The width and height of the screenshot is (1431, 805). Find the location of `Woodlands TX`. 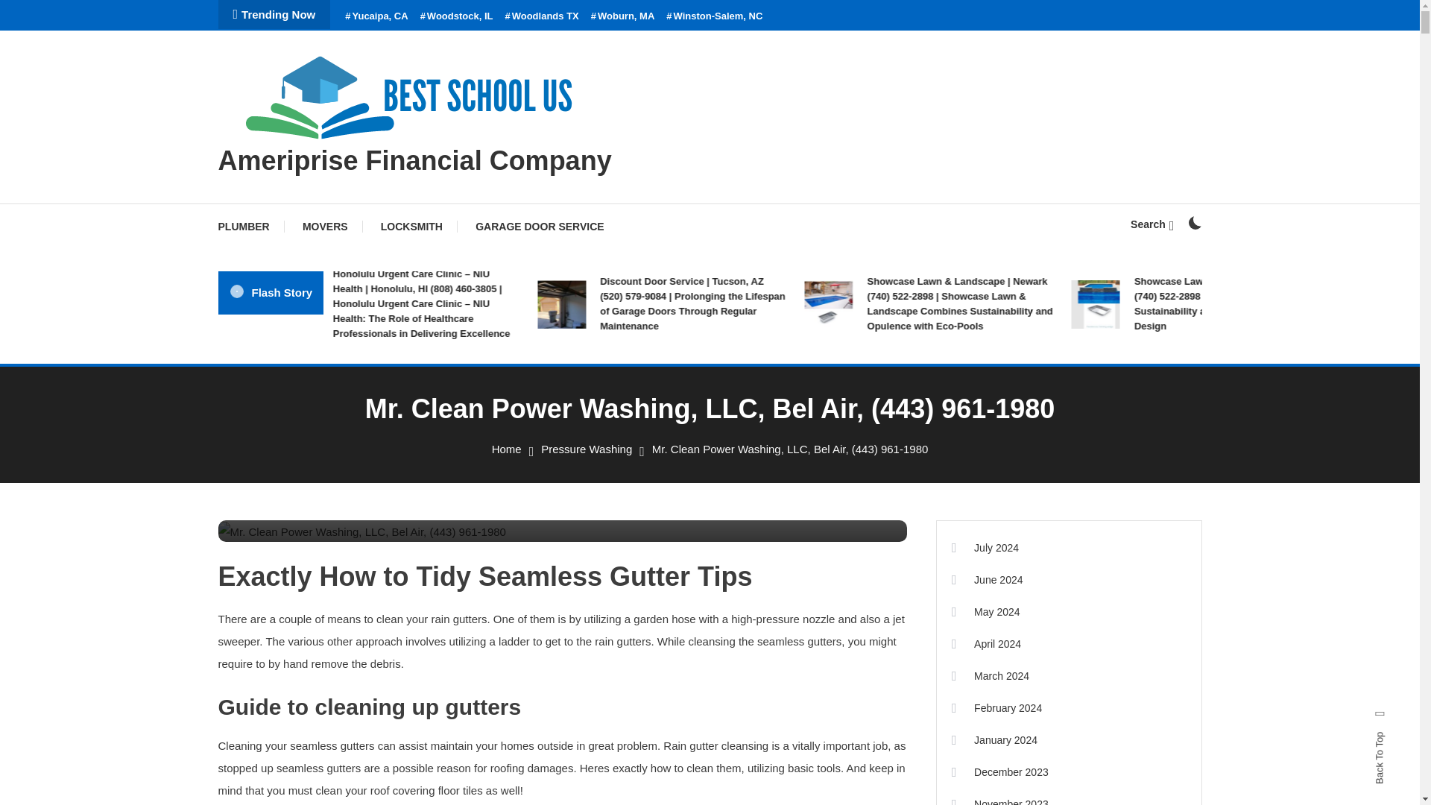

Woodlands TX is located at coordinates (541, 16).